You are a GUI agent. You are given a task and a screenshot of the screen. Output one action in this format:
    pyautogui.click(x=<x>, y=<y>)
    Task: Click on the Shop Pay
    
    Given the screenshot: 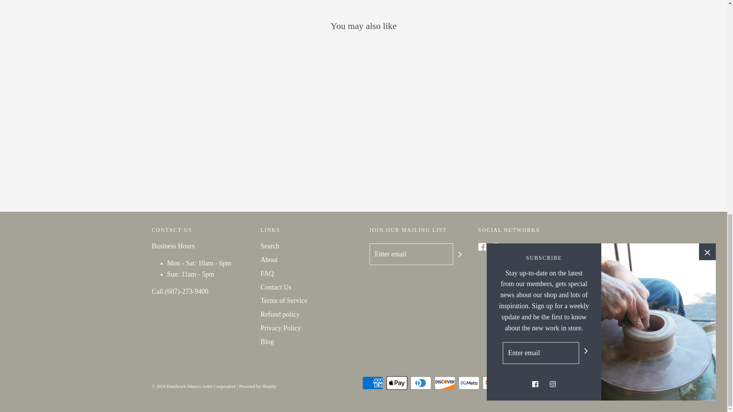 What is the action you would take?
    pyautogui.click(x=541, y=383)
    